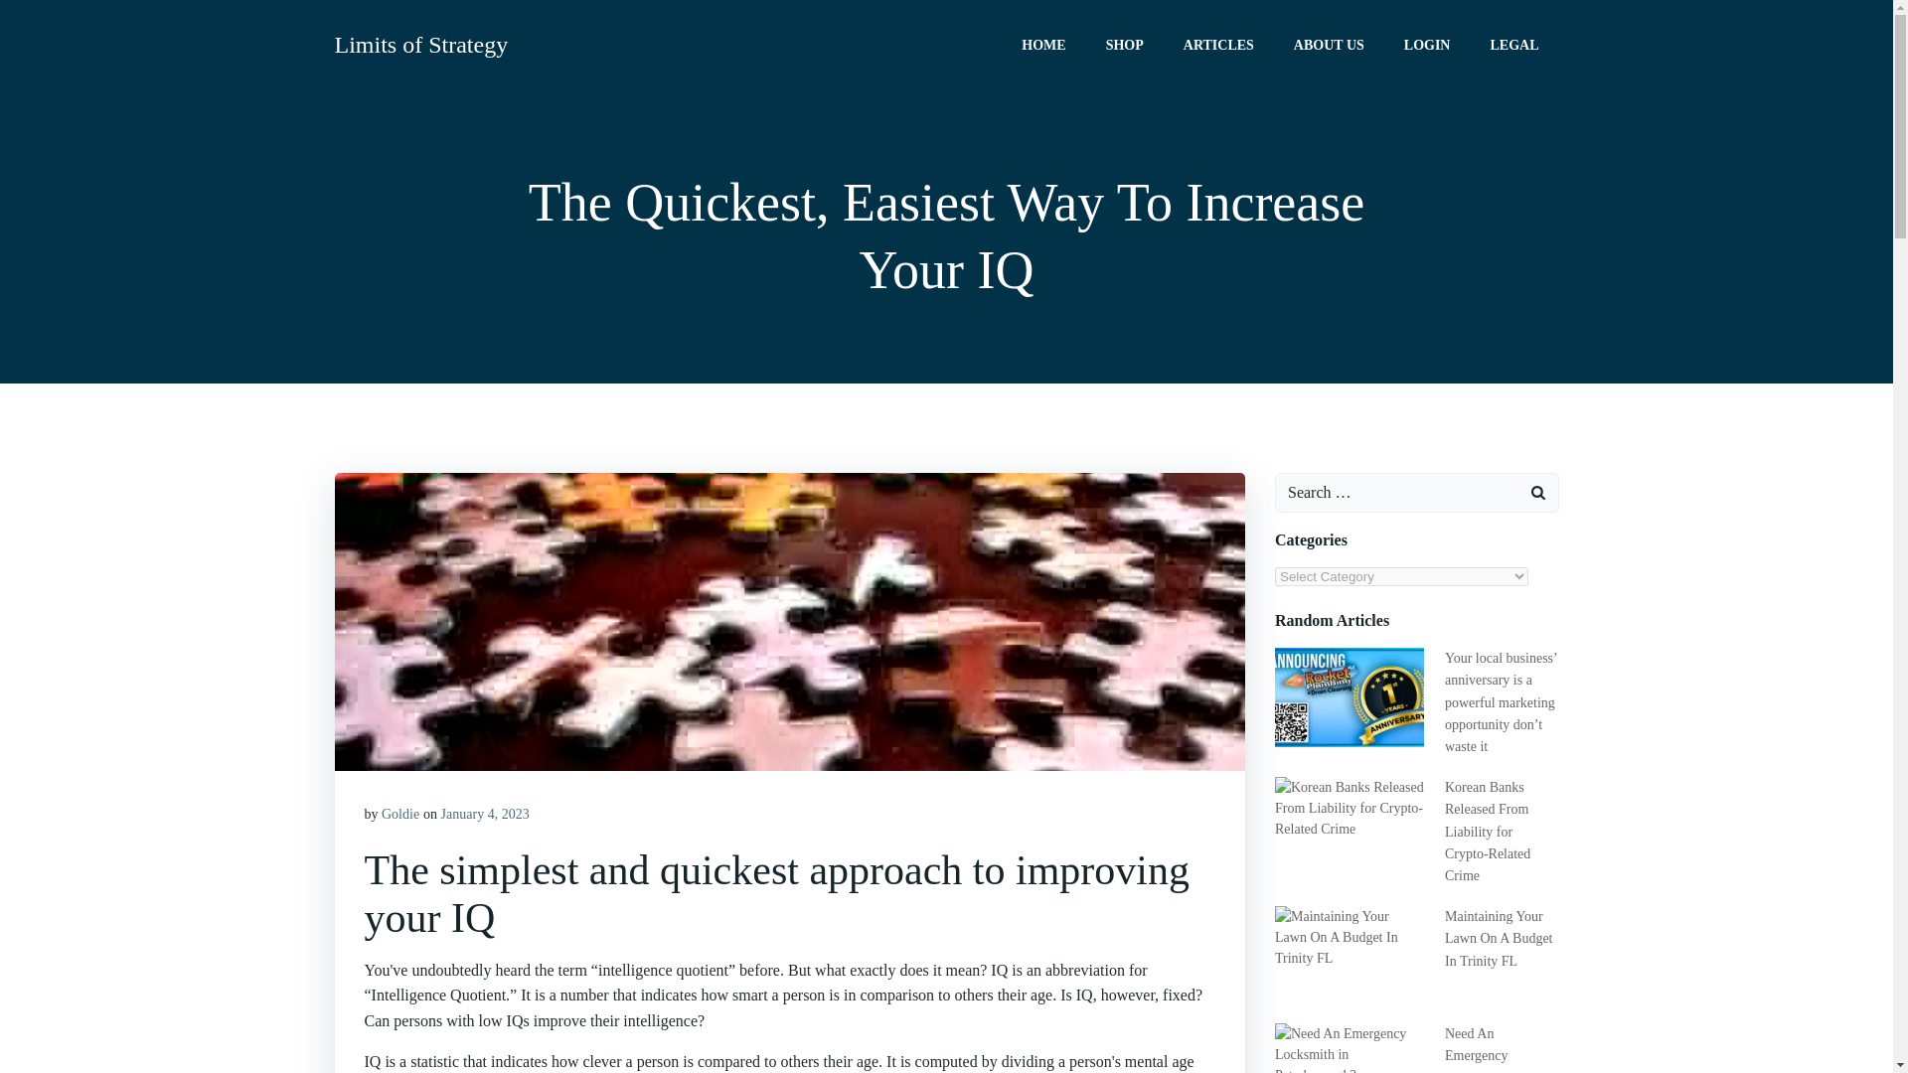 The image size is (1908, 1073). Describe the element at coordinates (1328, 44) in the screenshot. I see `ABOUT US` at that location.